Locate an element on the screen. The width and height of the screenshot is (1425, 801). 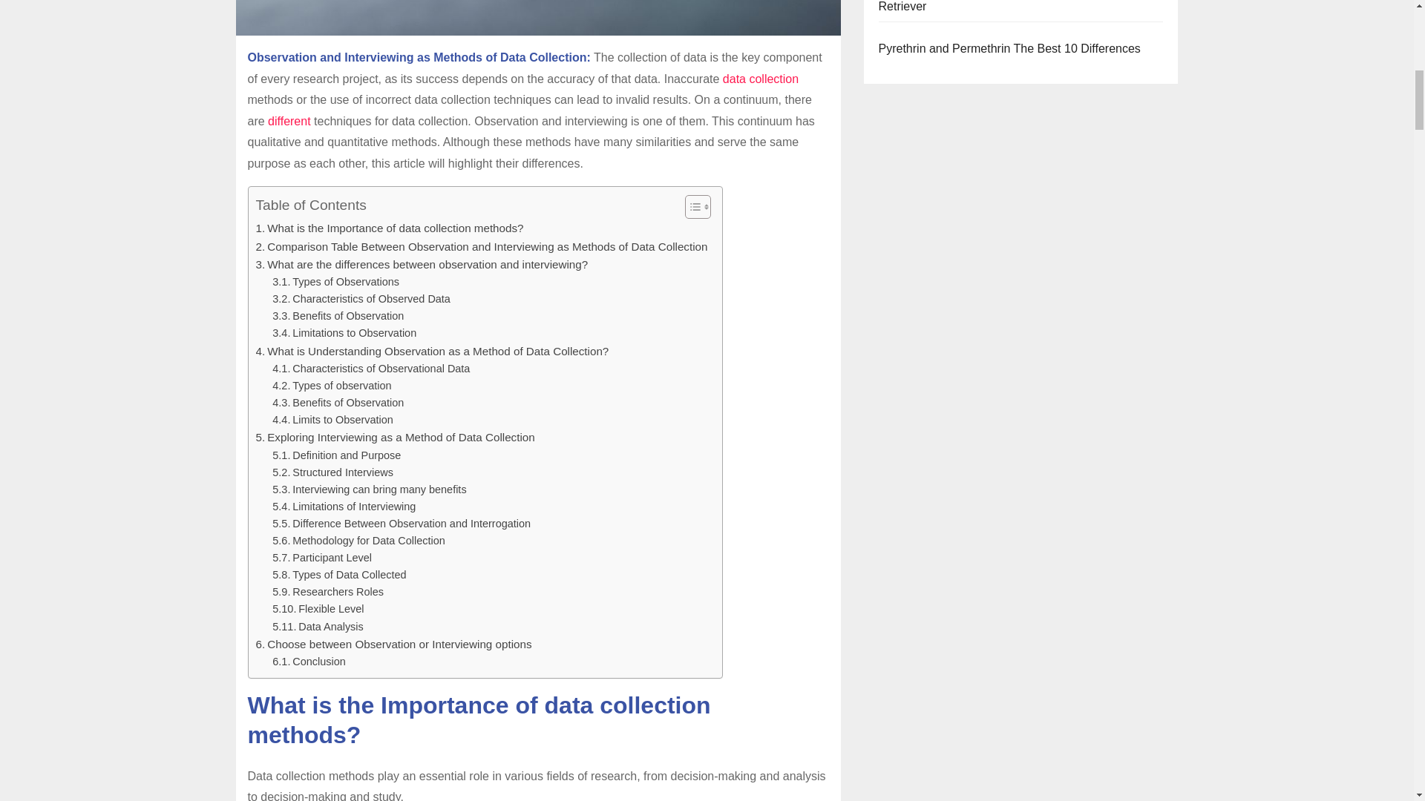
Limits to Observation is located at coordinates (332, 420).